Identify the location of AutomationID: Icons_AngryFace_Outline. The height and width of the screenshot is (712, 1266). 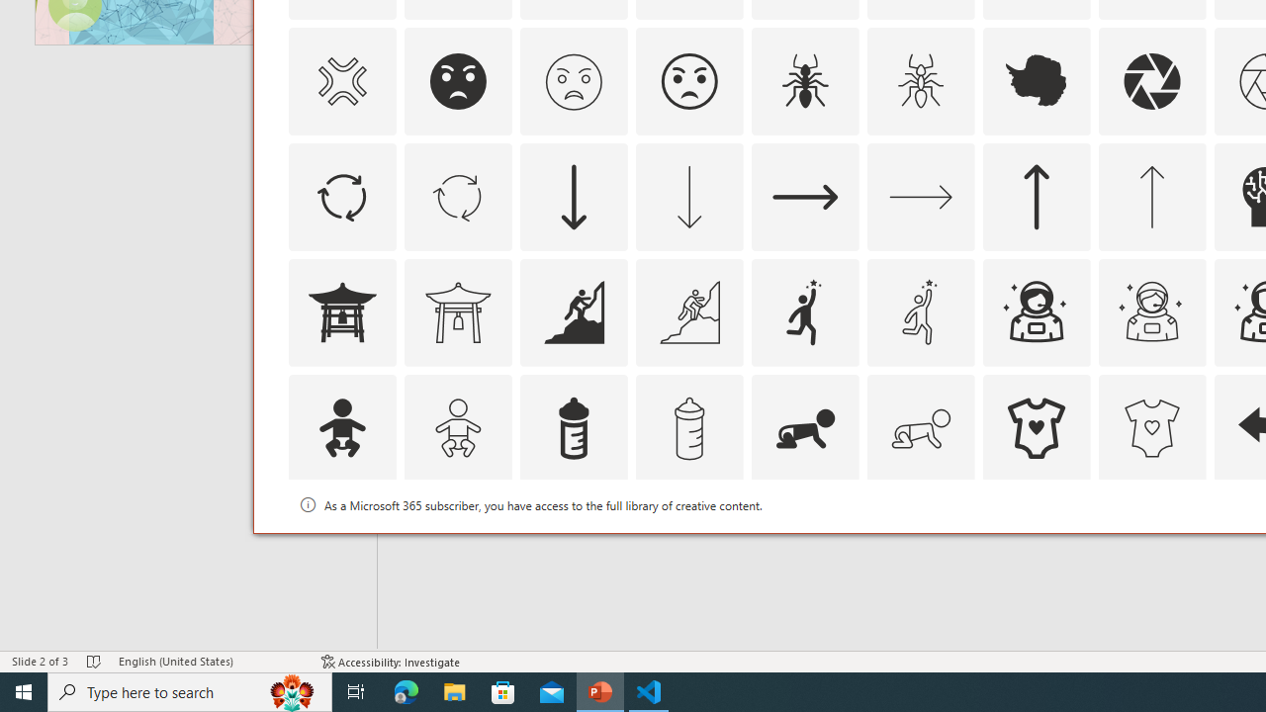
(688, 81).